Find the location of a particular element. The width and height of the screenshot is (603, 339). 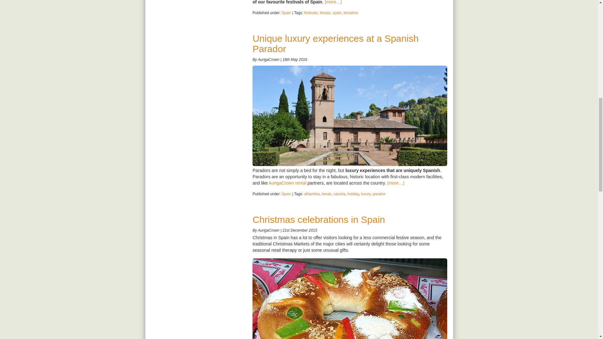

tomatina is located at coordinates (351, 13).